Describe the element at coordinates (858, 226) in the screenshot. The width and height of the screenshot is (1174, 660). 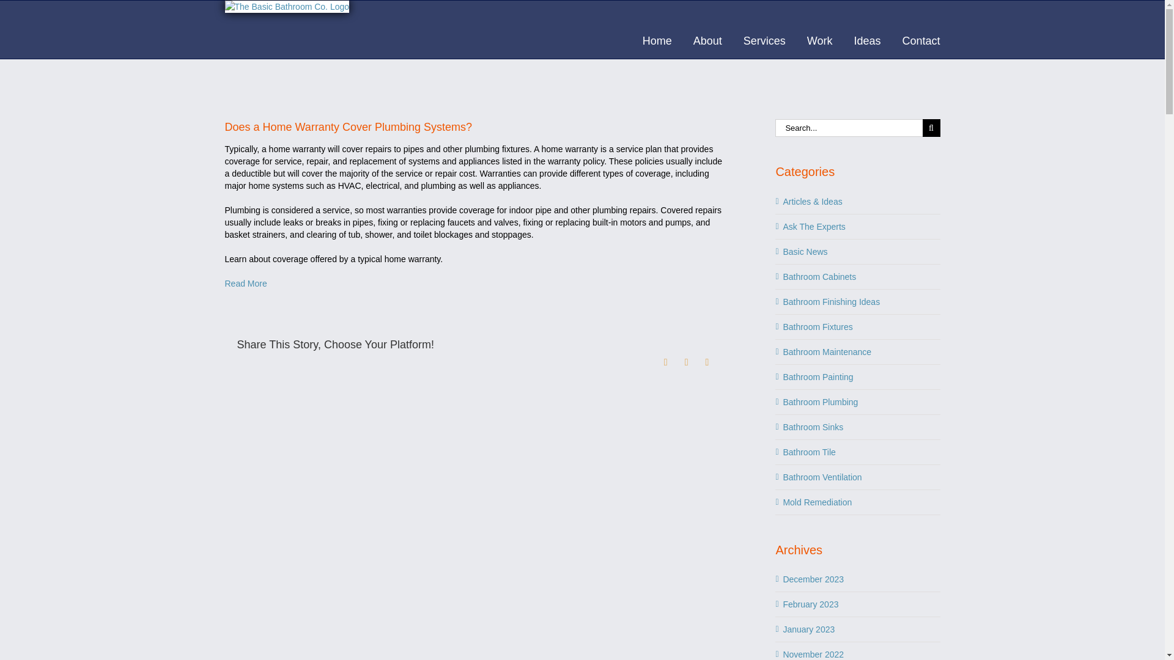
I see `Ask The Experts` at that location.